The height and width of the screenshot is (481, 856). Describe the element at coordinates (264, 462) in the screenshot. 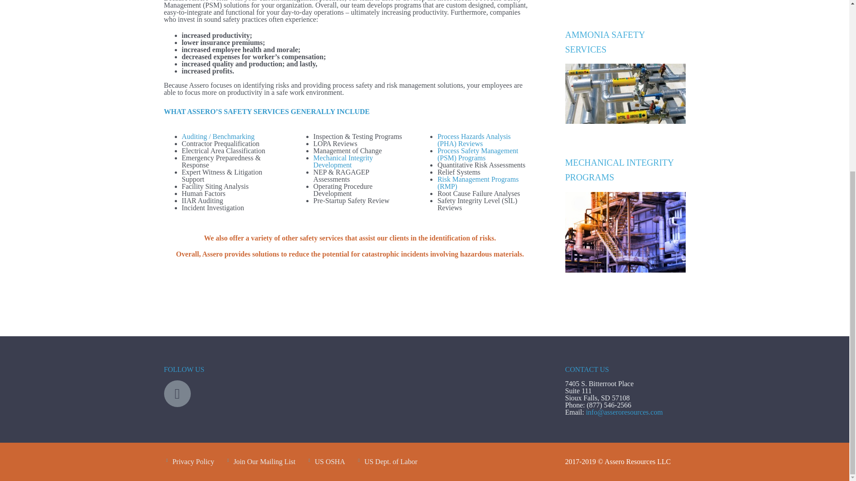

I see `Join Our Mailing List` at that location.